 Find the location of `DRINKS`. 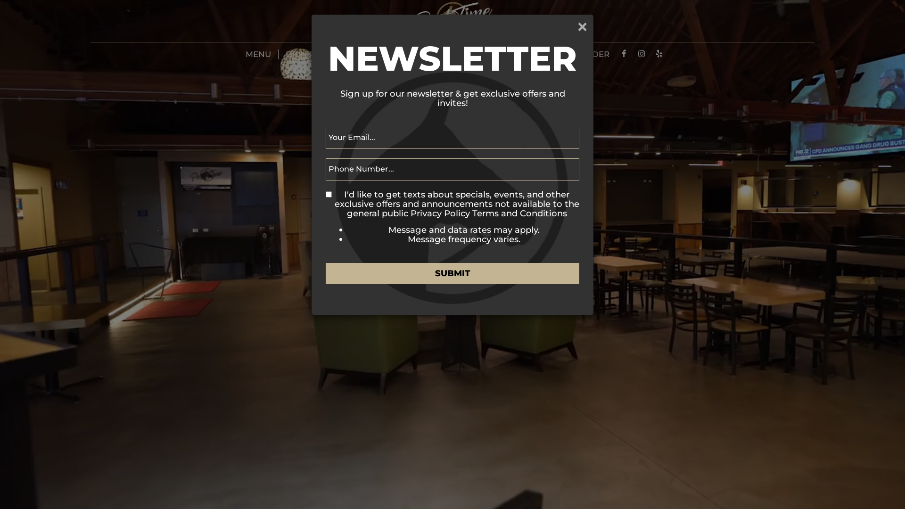

DRINKS is located at coordinates (302, 54).